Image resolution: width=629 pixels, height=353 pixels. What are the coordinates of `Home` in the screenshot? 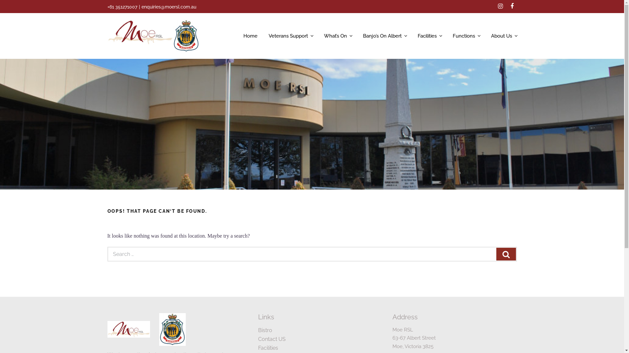 It's located at (250, 36).